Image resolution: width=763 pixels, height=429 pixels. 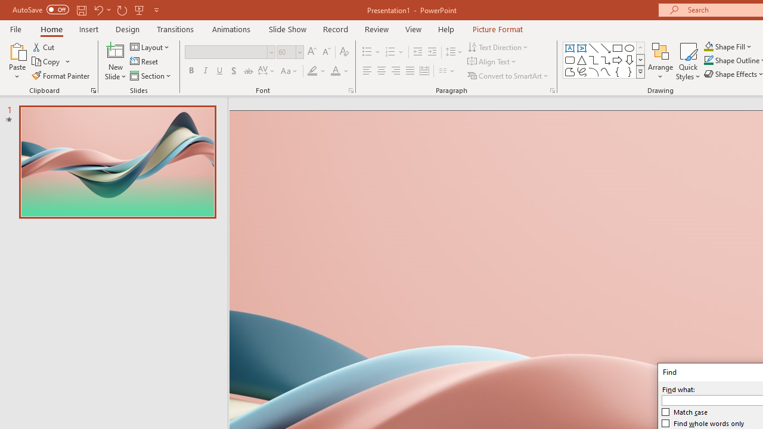 What do you see at coordinates (145, 62) in the screenshot?
I see `Reset` at bounding box center [145, 62].